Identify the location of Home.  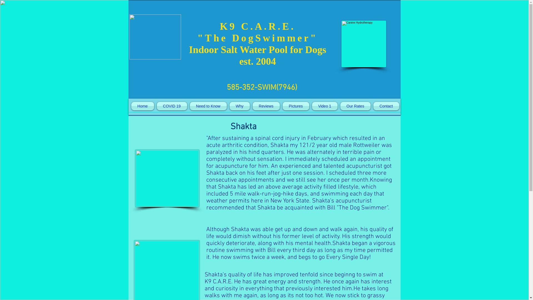
(143, 106).